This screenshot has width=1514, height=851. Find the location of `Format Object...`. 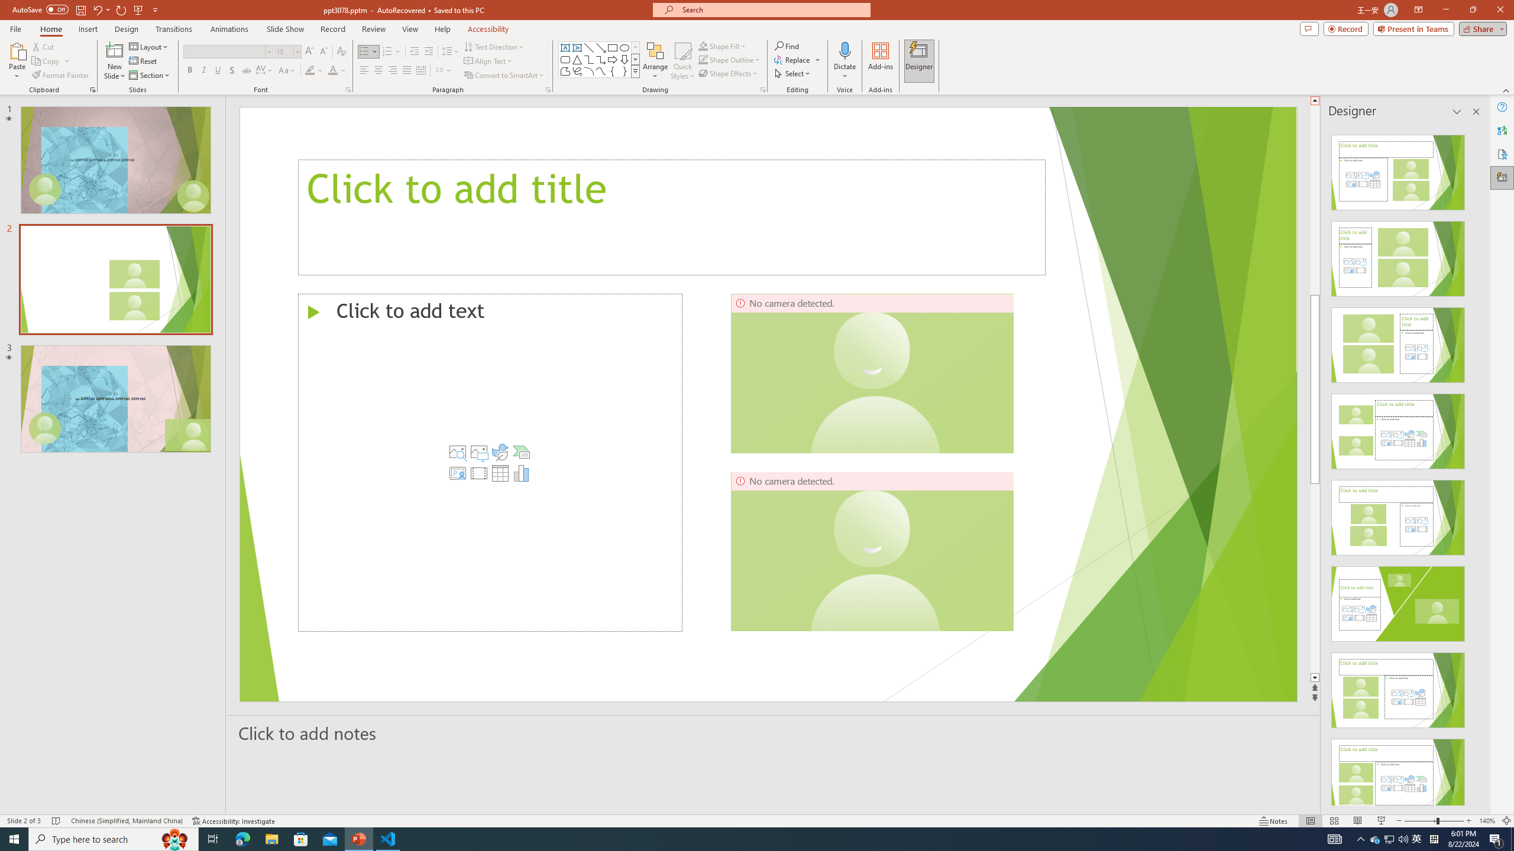

Format Object... is located at coordinates (763, 90).